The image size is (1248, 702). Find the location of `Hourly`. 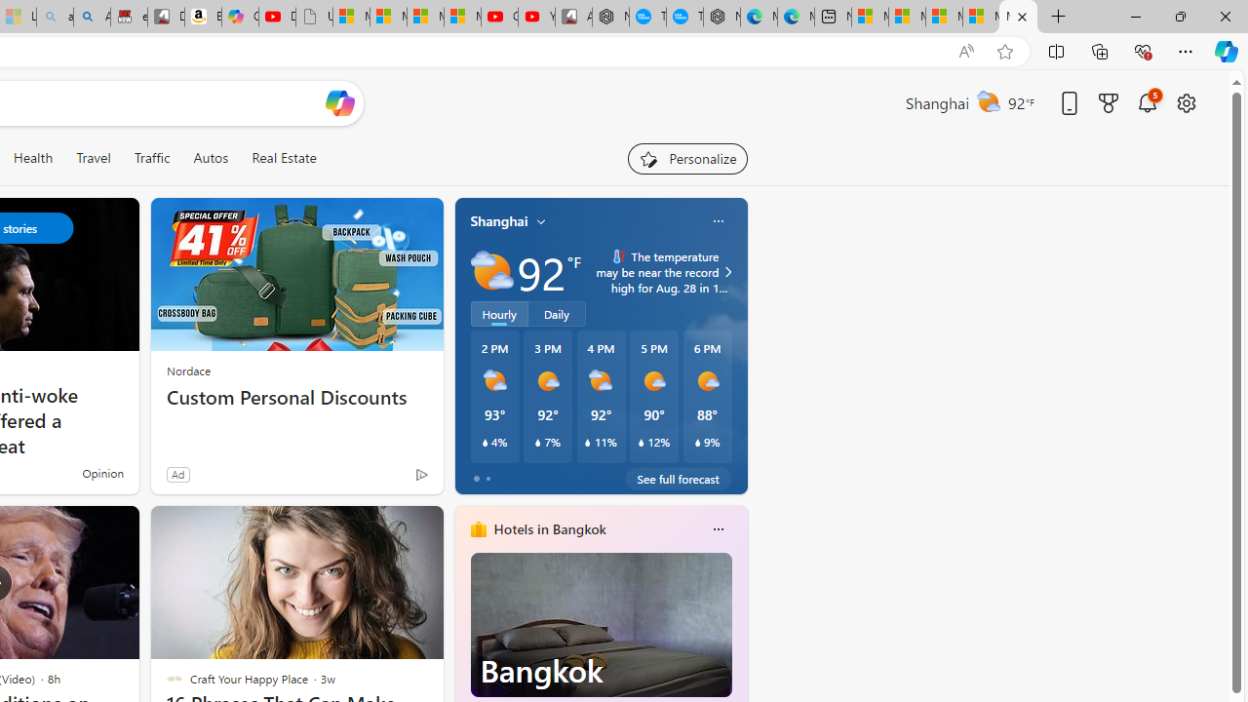

Hourly is located at coordinates (499, 313).